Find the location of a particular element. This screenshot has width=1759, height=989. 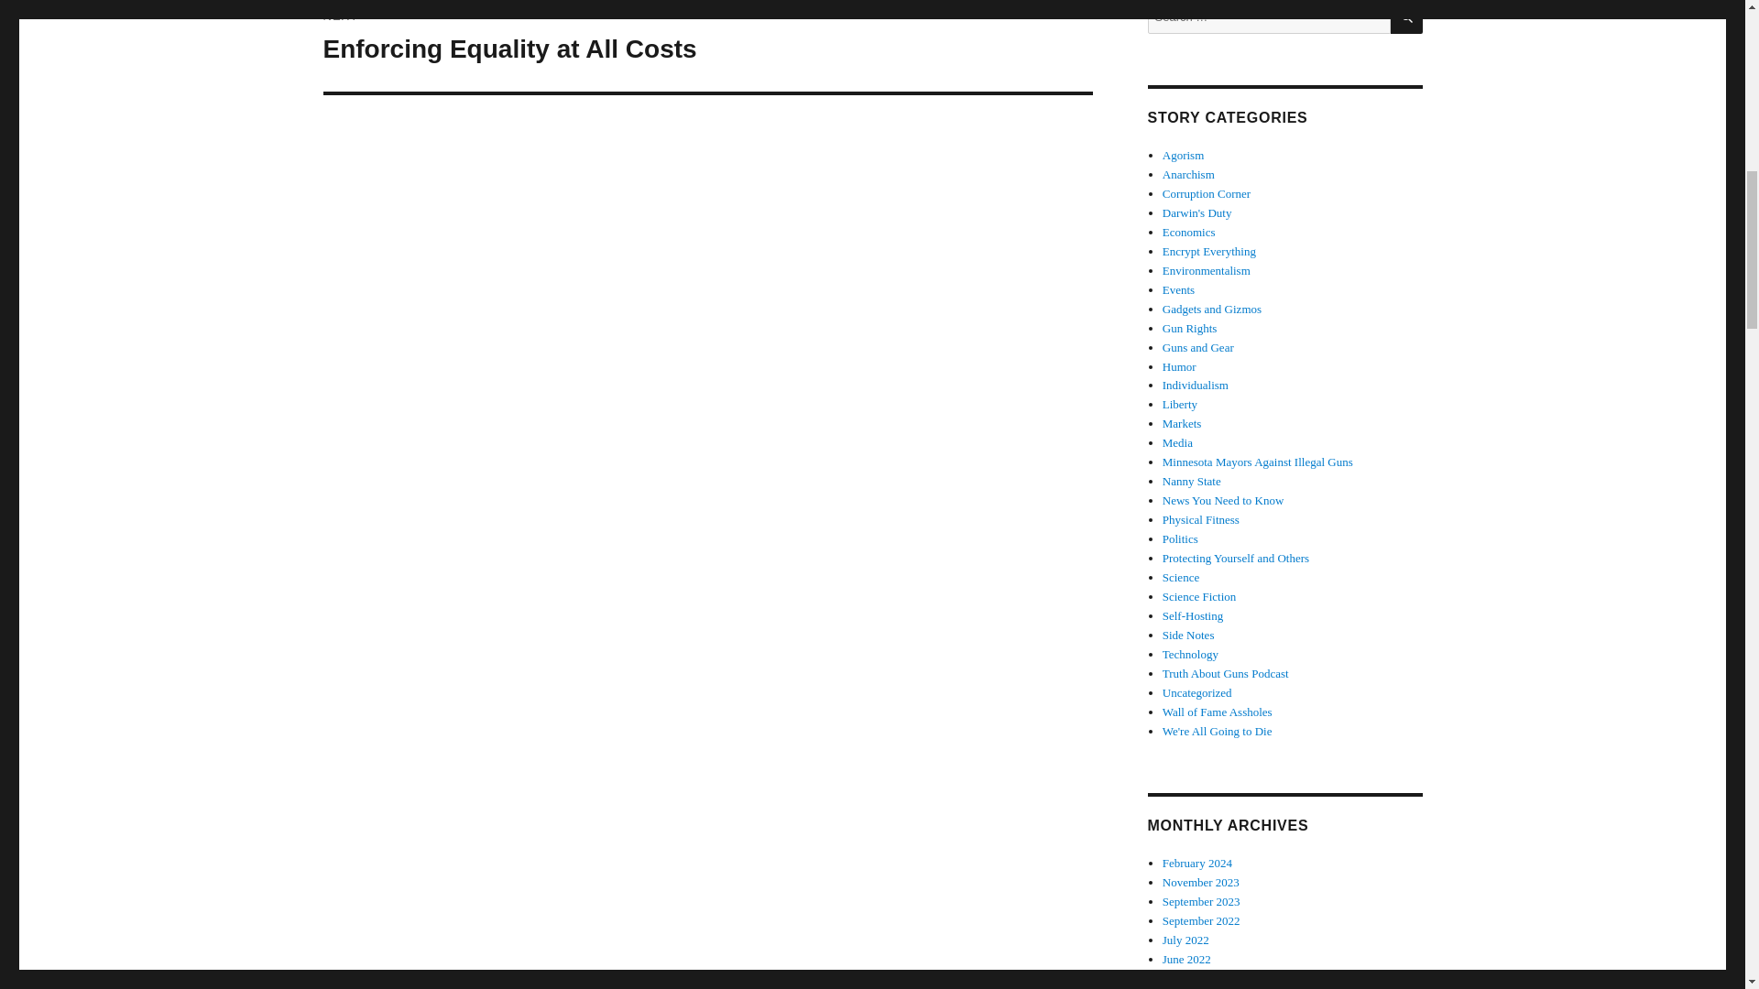

Media is located at coordinates (1177, 443).